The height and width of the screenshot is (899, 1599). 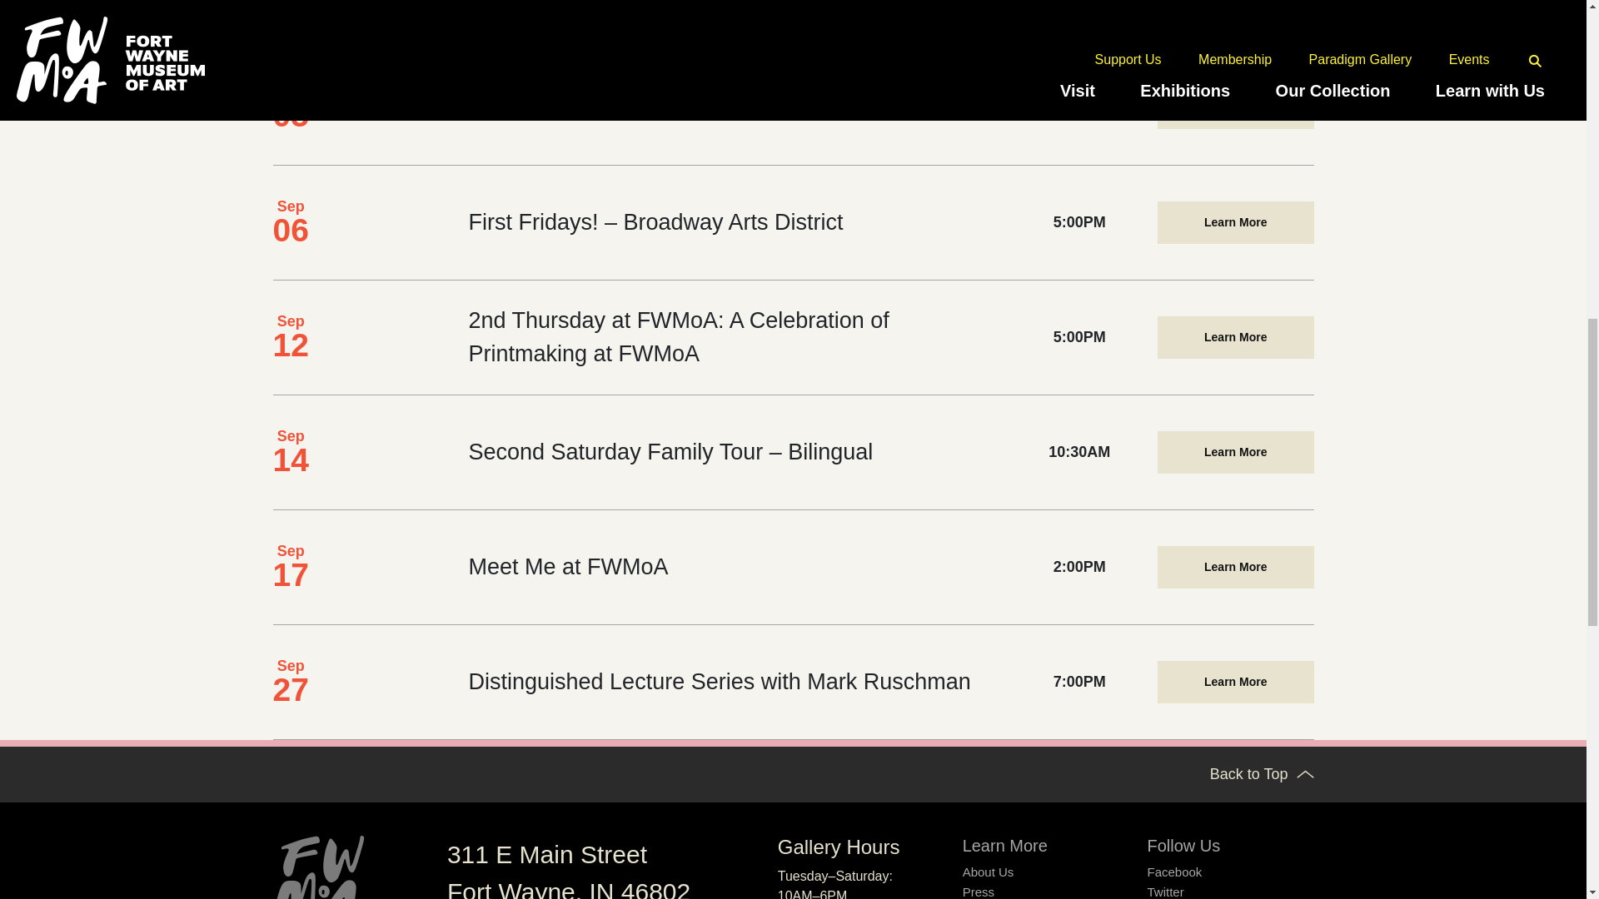 I want to click on Learn More, so click(x=1236, y=221).